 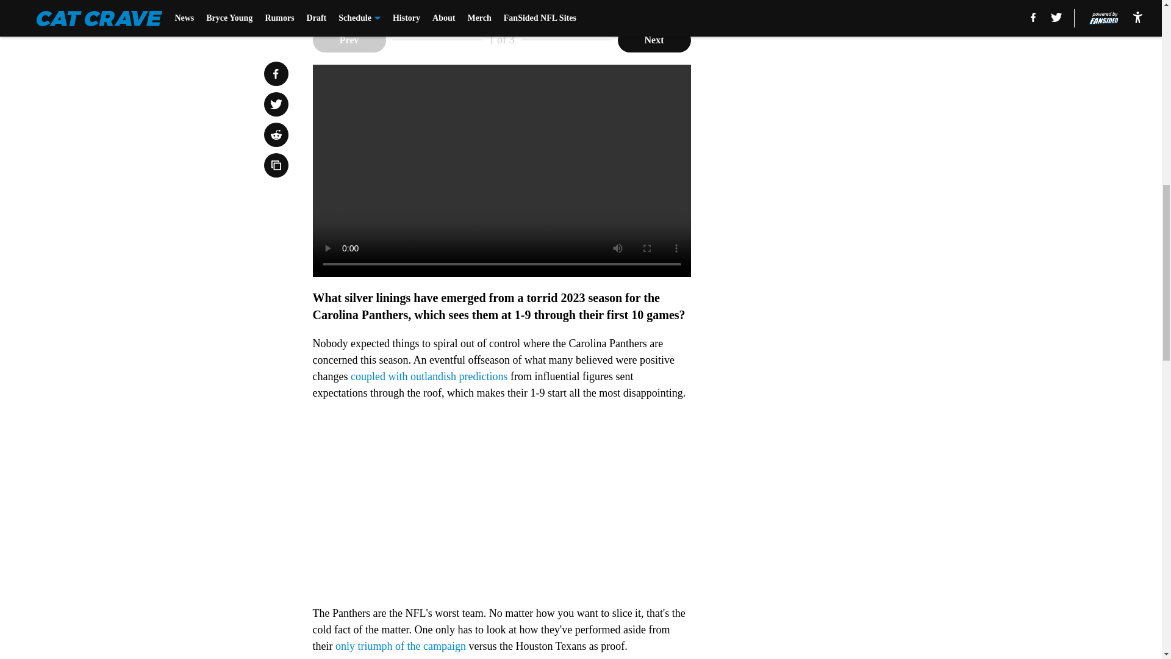 I want to click on 3rd party ad content, so click(x=843, y=104).